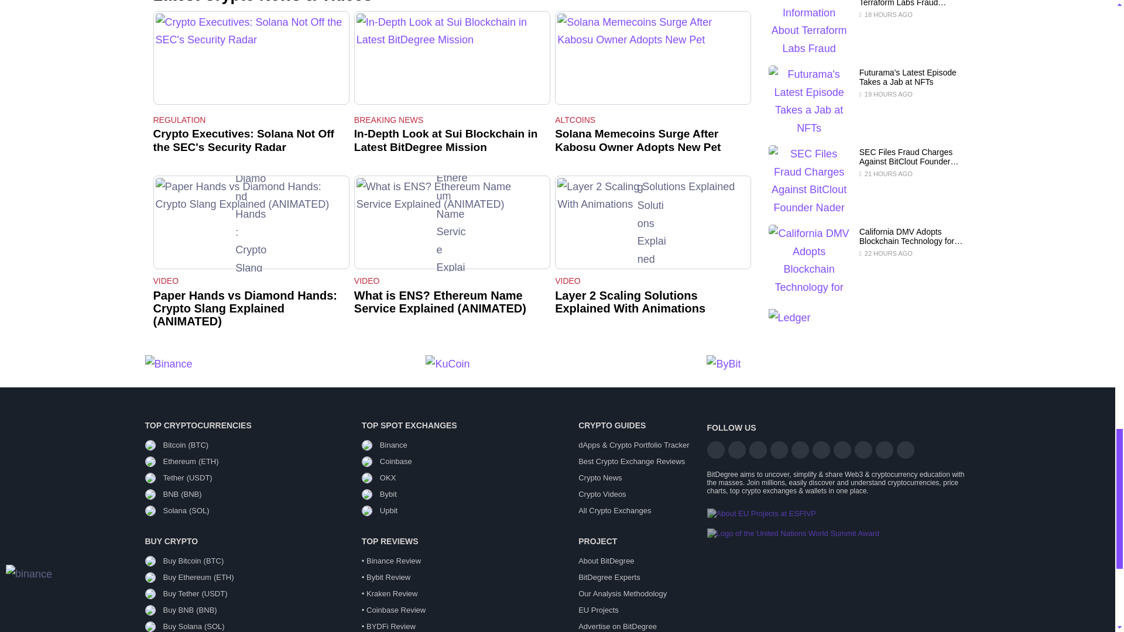 This screenshot has height=632, width=1124. Describe the element at coordinates (452, 58) in the screenshot. I see `In-Depth Look at Sui Blockchain in Latest BitDegree Mission` at that location.